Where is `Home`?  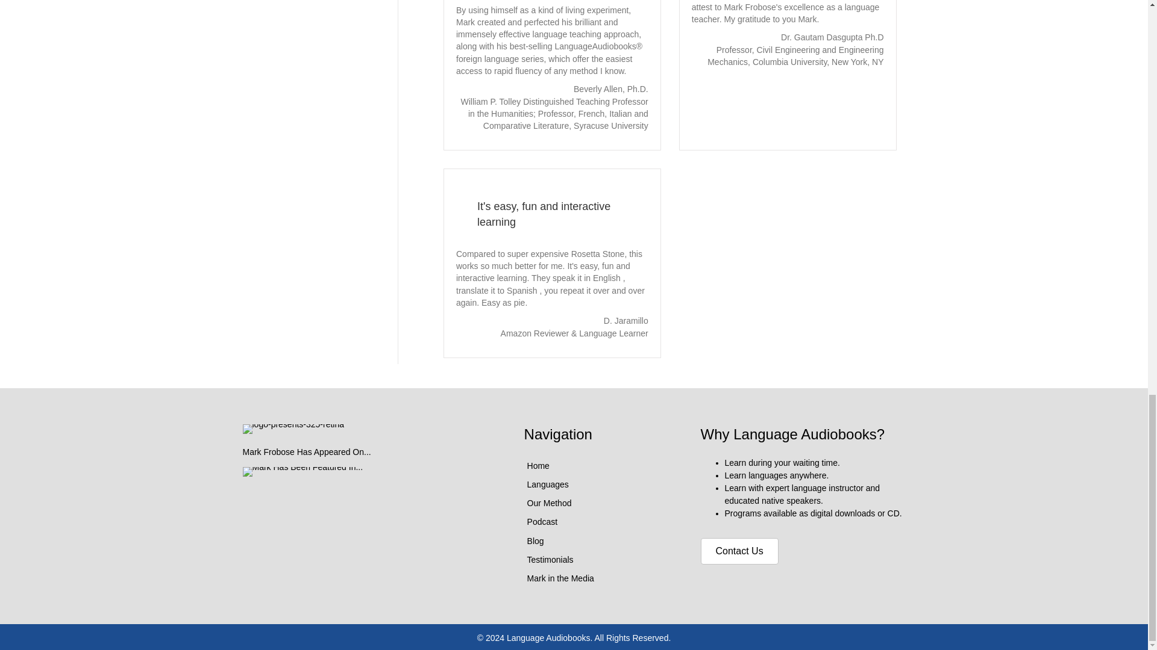 Home is located at coordinates (600, 466).